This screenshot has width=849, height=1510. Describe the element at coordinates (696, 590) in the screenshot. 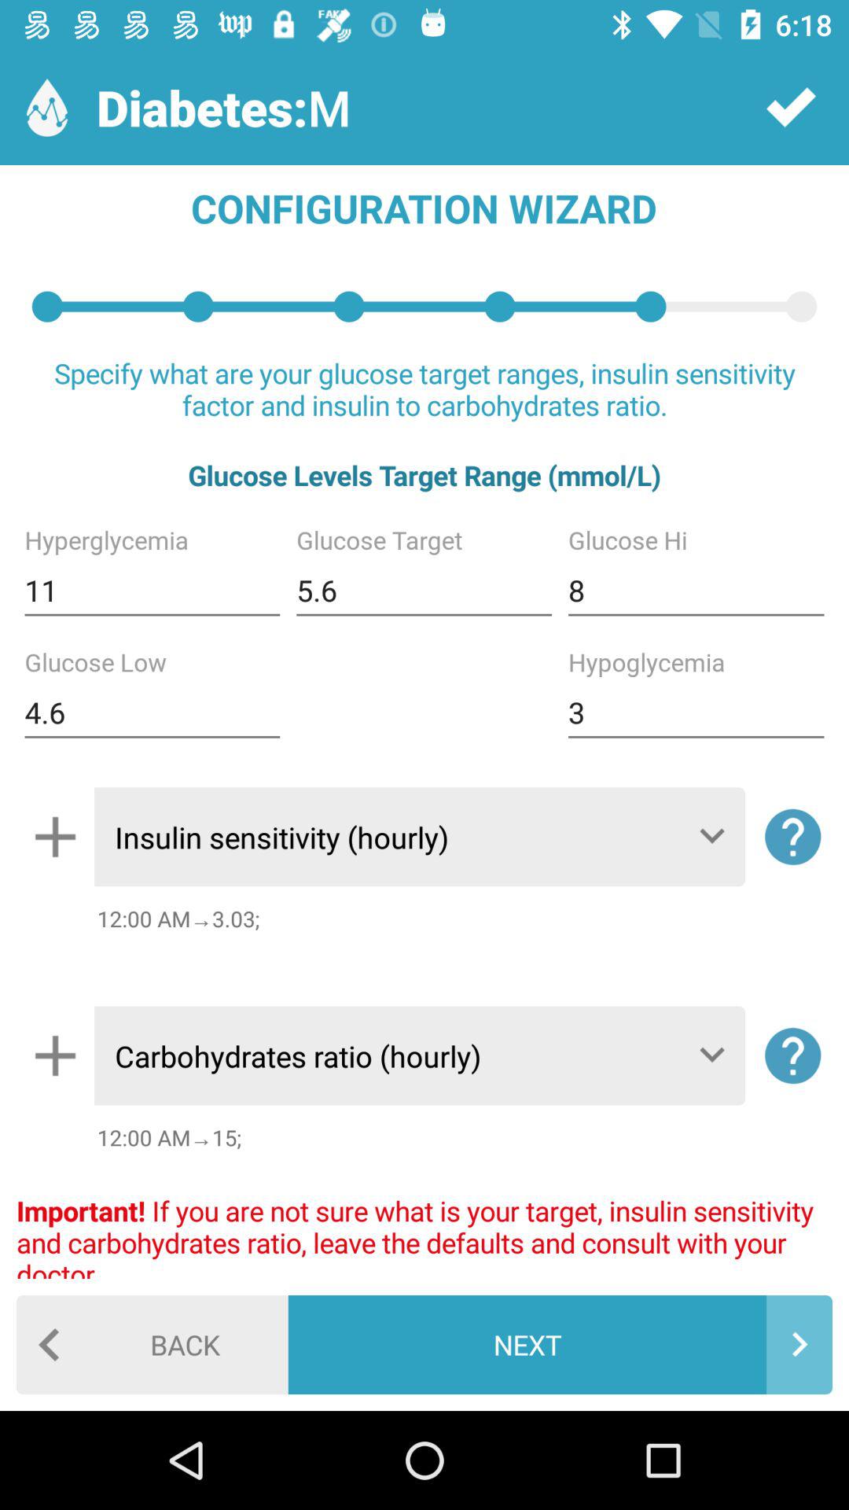

I see `flip to 8` at that location.